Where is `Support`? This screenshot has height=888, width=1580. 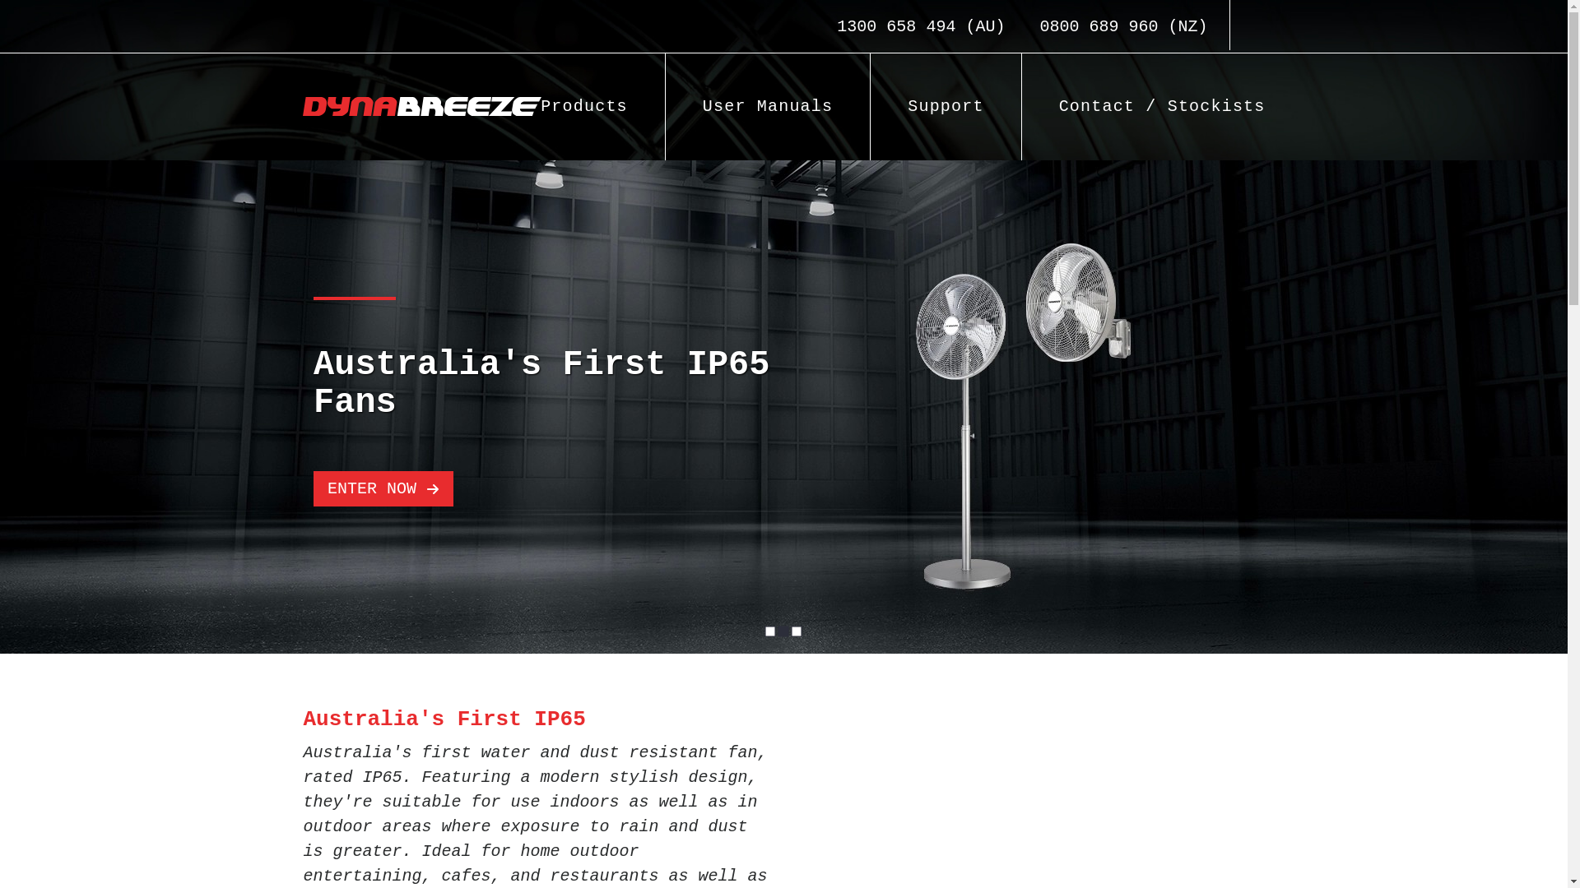 Support is located at coordinates (946, 107).